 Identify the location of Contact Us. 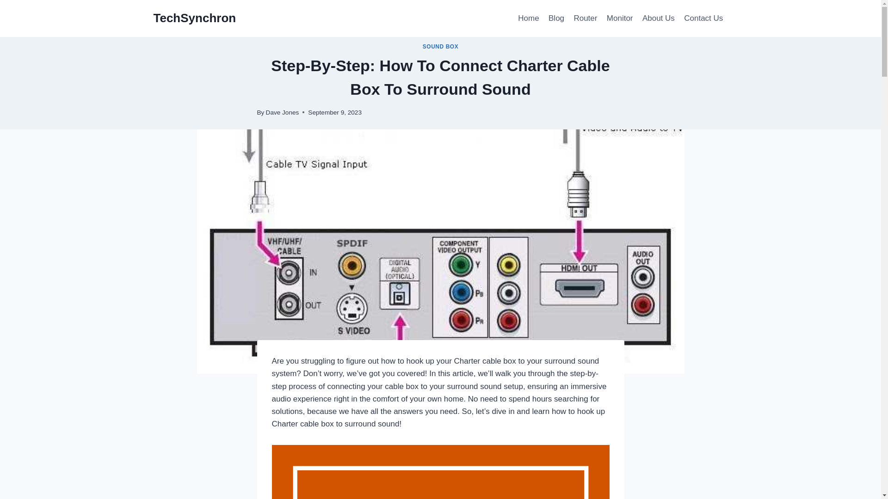
(703, 18).